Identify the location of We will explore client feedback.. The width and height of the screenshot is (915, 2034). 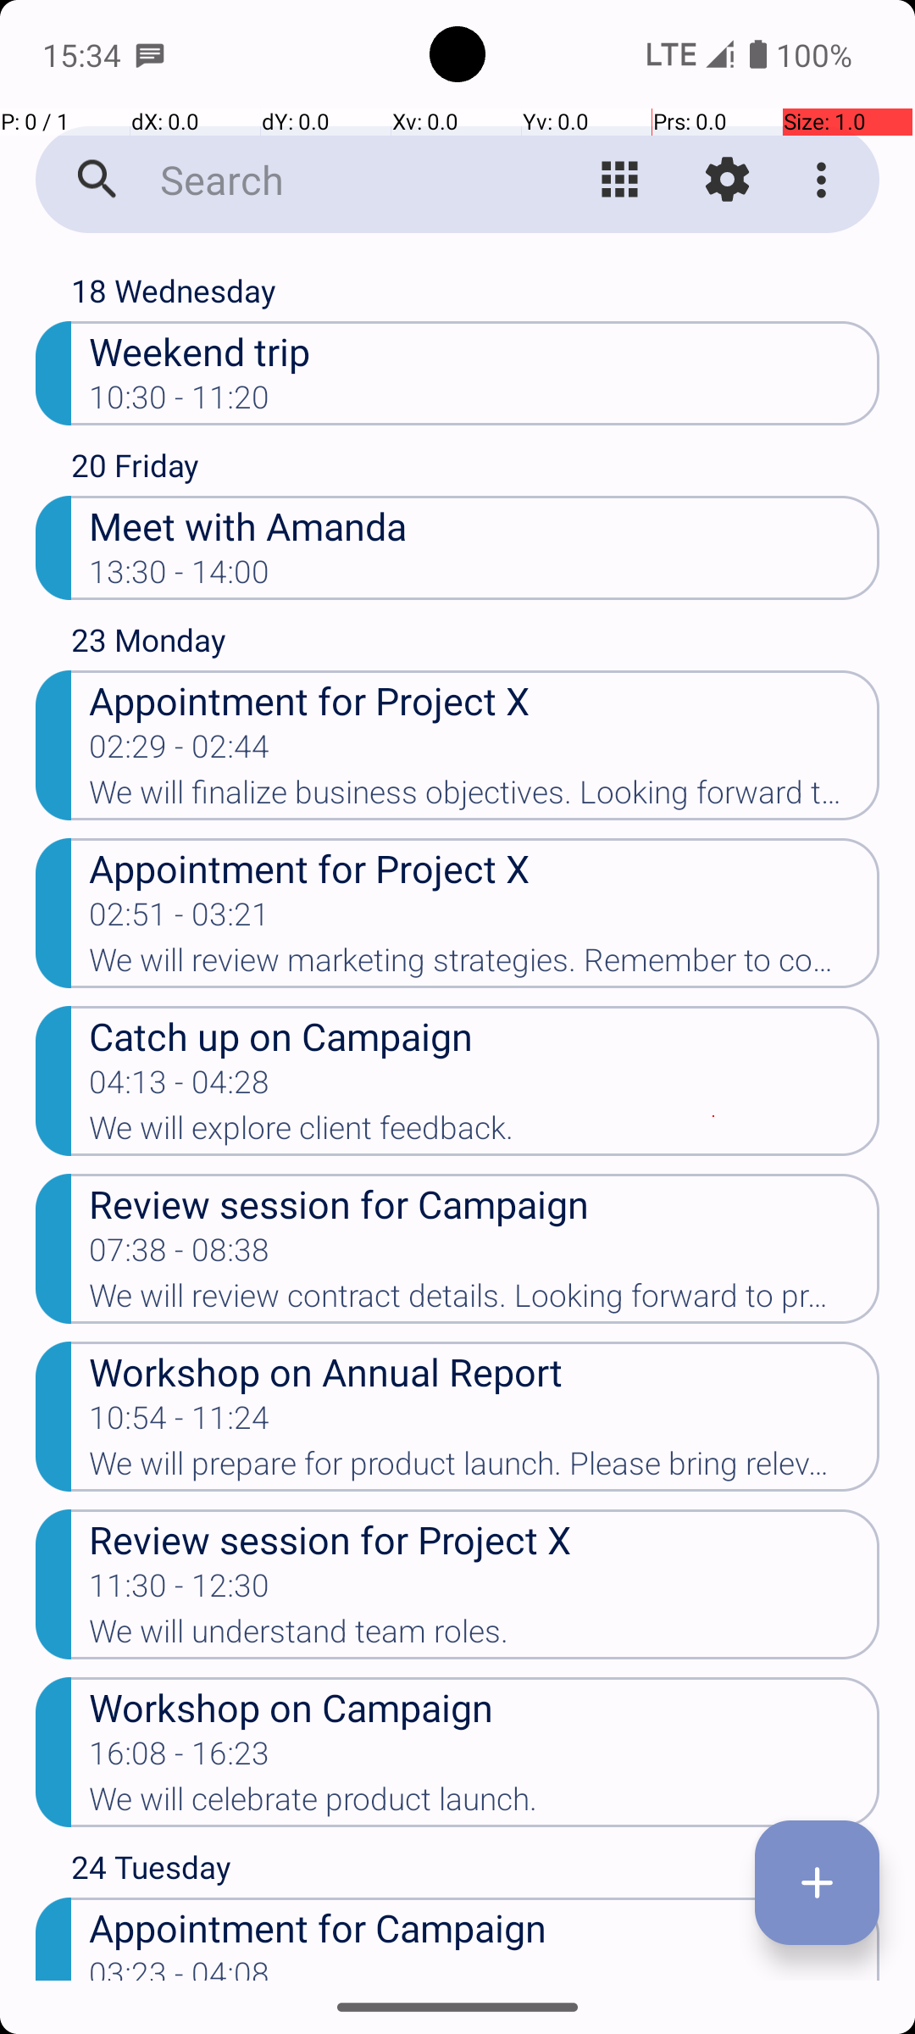
(485, 1132).